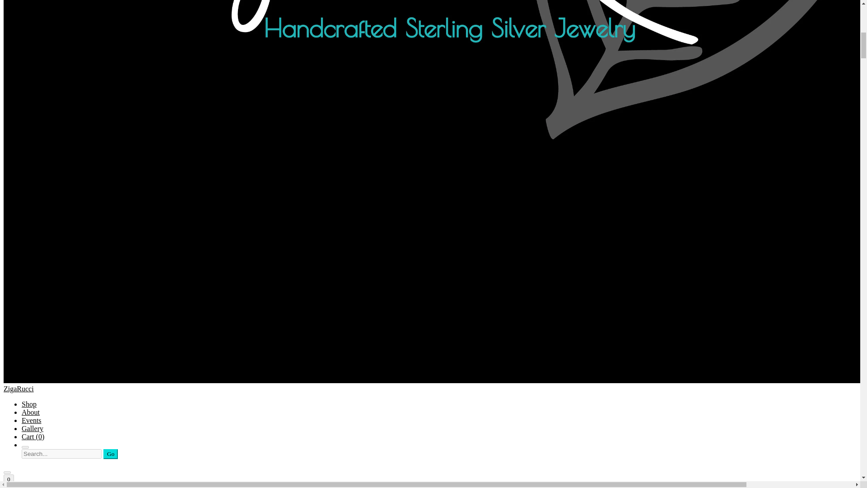 This screenshot has height=488, width=867. What do you see at coordinates (110, 454) in the screenshot?
I see `Go` at bounding box center [110, 454].